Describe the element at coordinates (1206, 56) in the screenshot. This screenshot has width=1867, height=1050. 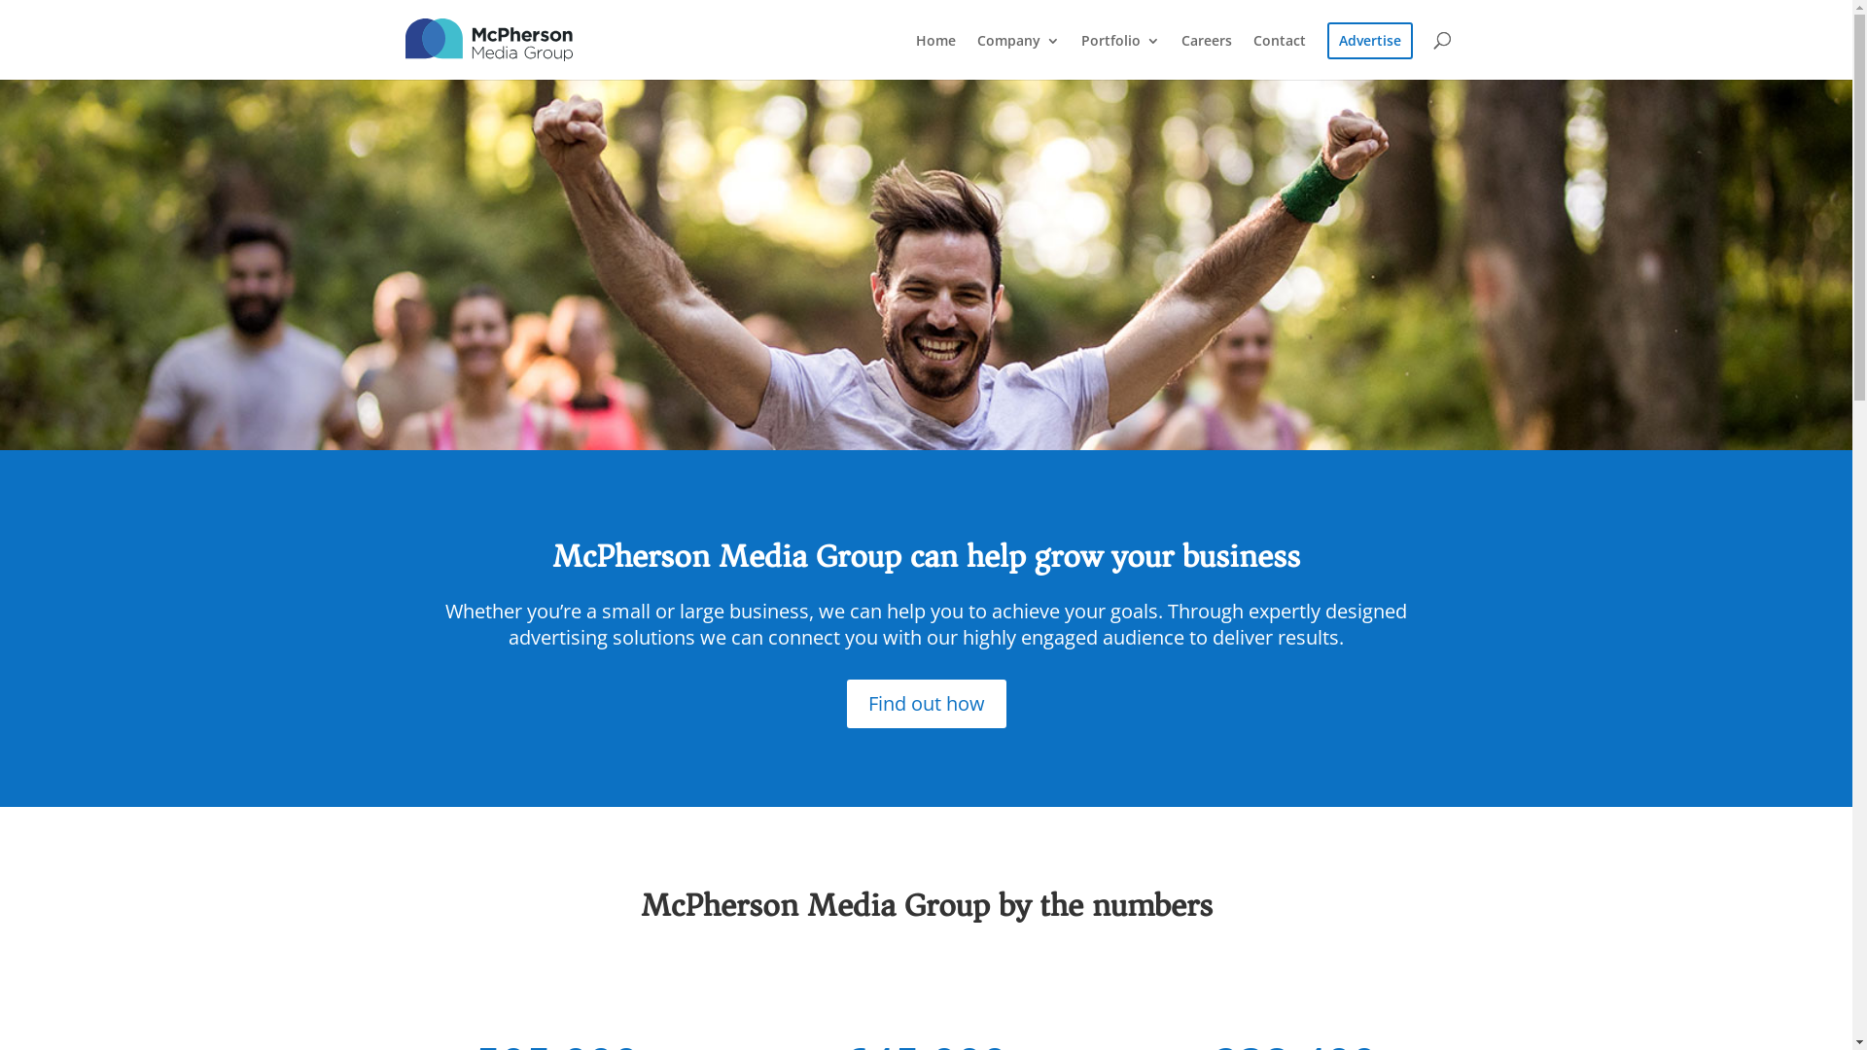
I see `Careers` at that location.